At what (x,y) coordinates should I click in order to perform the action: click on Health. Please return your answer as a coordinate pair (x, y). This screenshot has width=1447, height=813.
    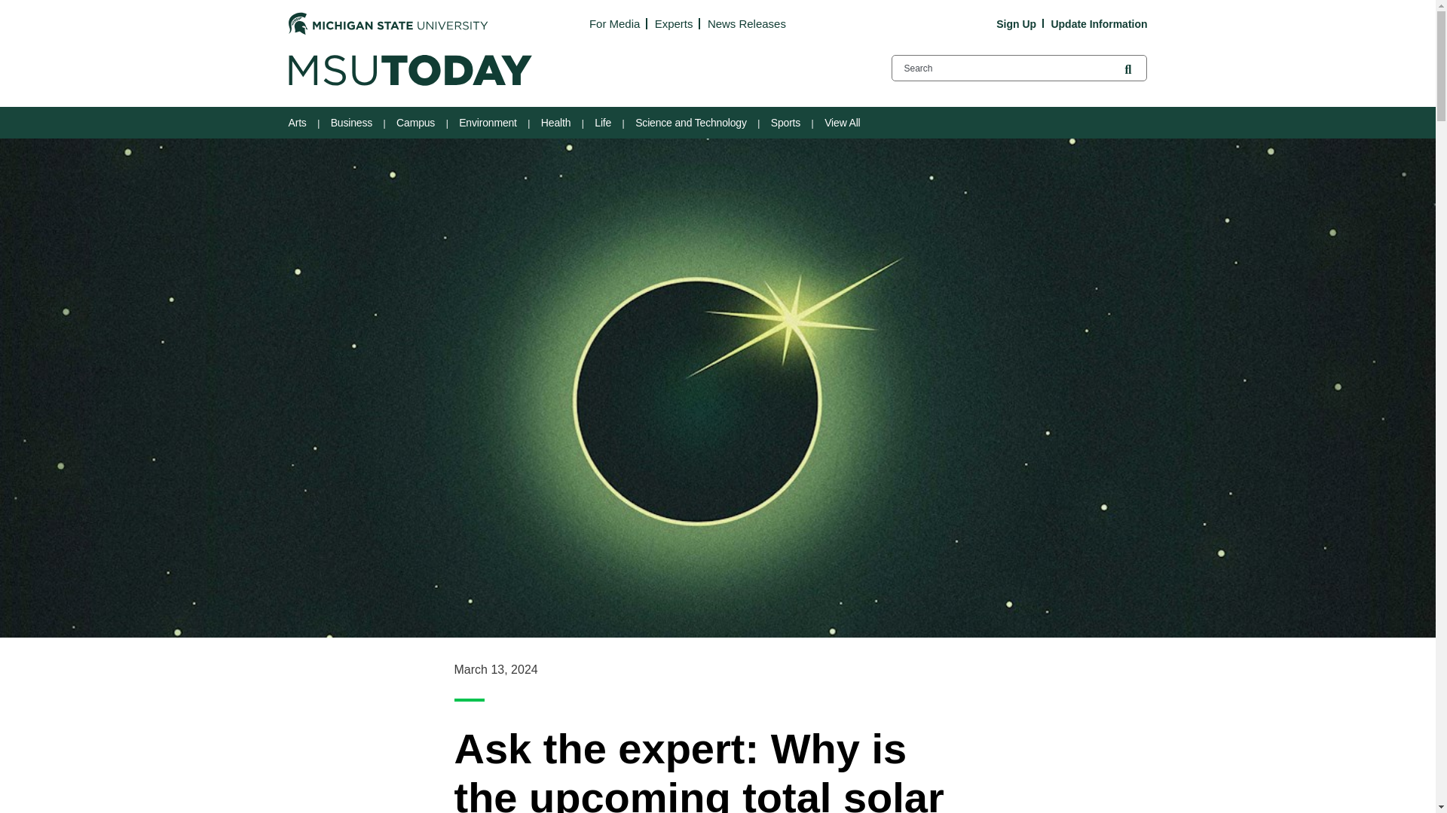
    Looking at the image, I should click on (557, 122).